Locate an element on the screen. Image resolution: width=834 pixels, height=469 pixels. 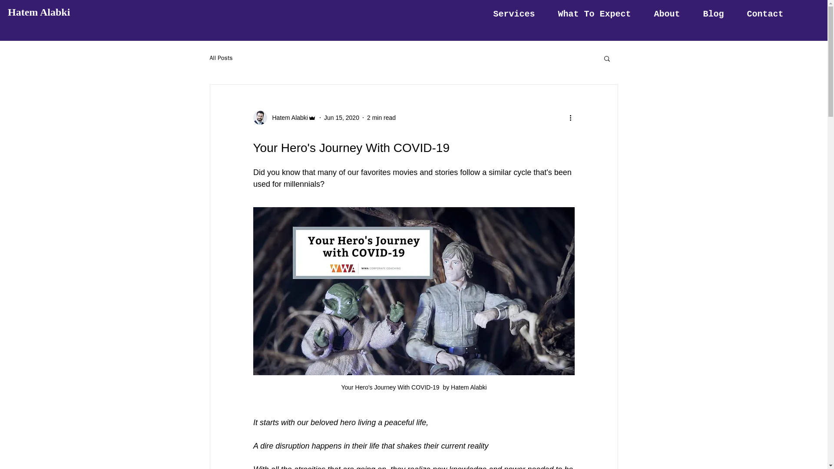
What To Expect is located at coordinates (594, 14).